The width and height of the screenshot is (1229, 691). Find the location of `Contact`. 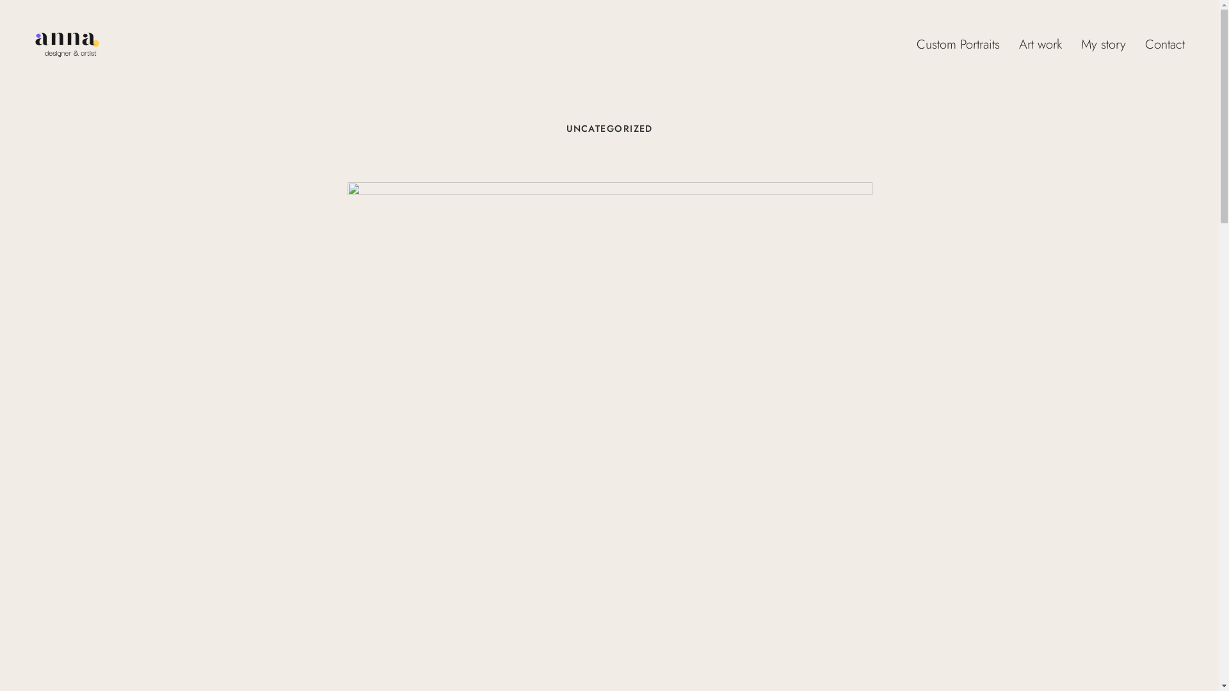

Contact is located at coordinates (1165, 45).